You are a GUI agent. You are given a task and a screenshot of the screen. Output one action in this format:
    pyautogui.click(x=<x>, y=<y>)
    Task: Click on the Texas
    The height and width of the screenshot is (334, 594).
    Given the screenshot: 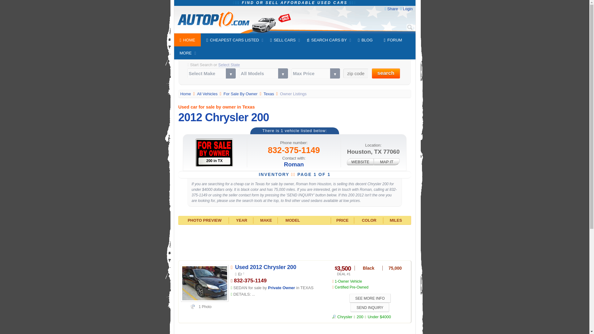 What is the action you would take?
    pyautogui.click(x=269, y=94)
    